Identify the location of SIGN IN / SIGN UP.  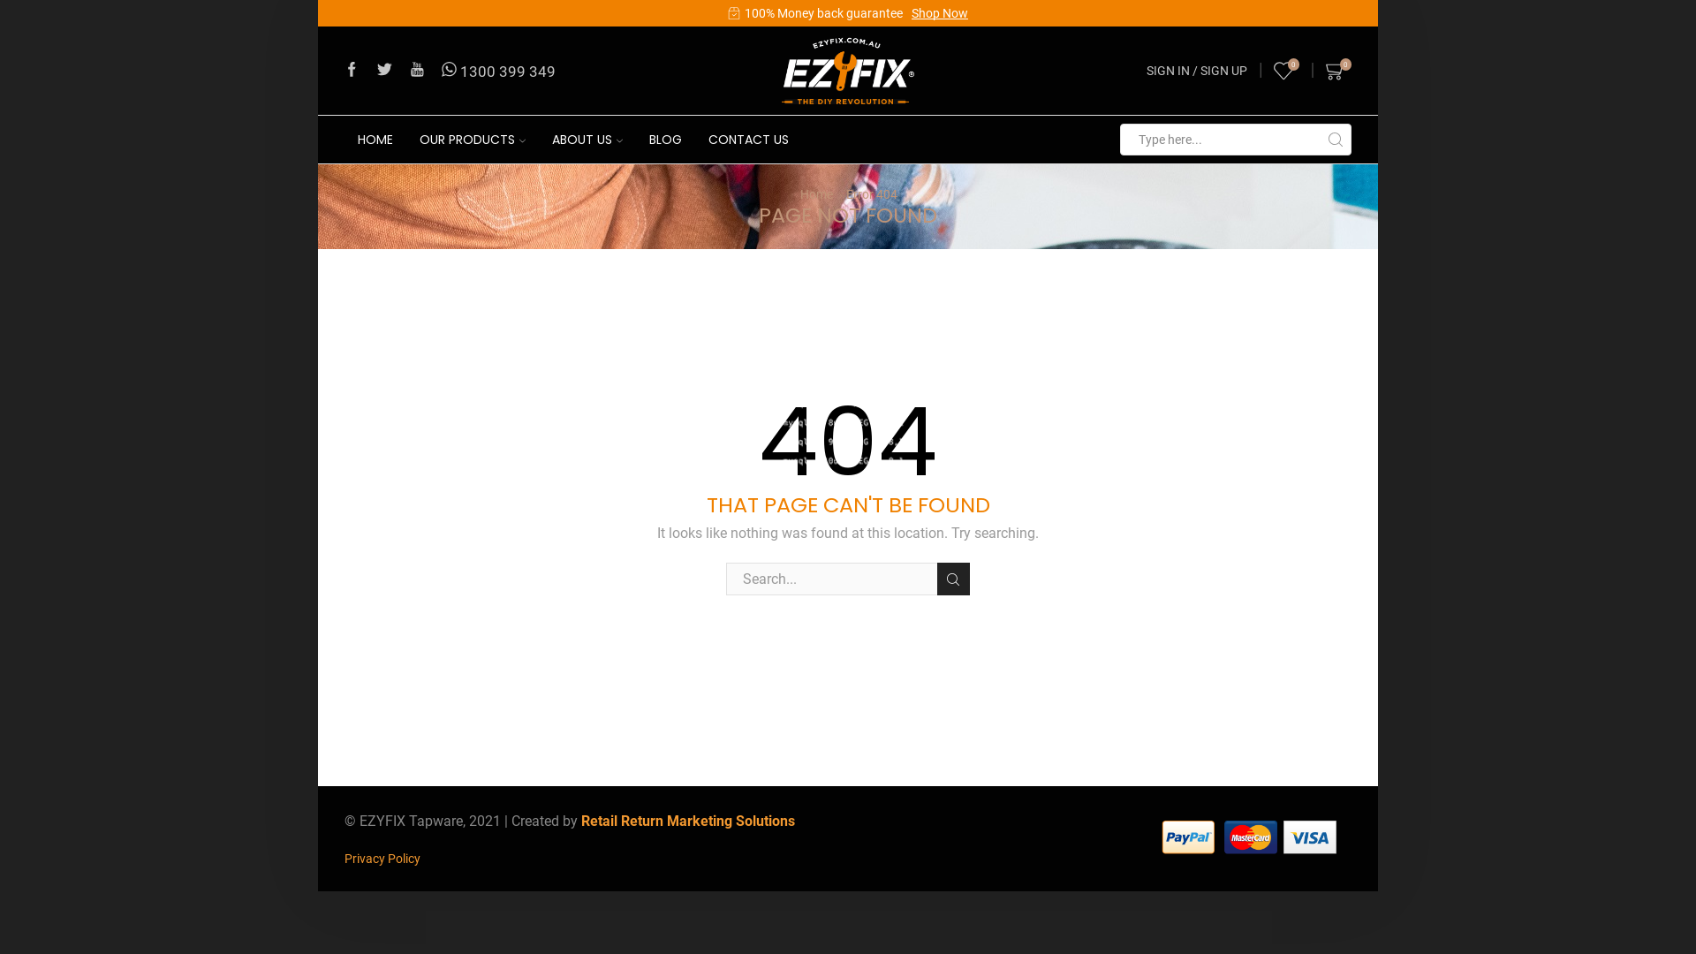
(1197, 71).